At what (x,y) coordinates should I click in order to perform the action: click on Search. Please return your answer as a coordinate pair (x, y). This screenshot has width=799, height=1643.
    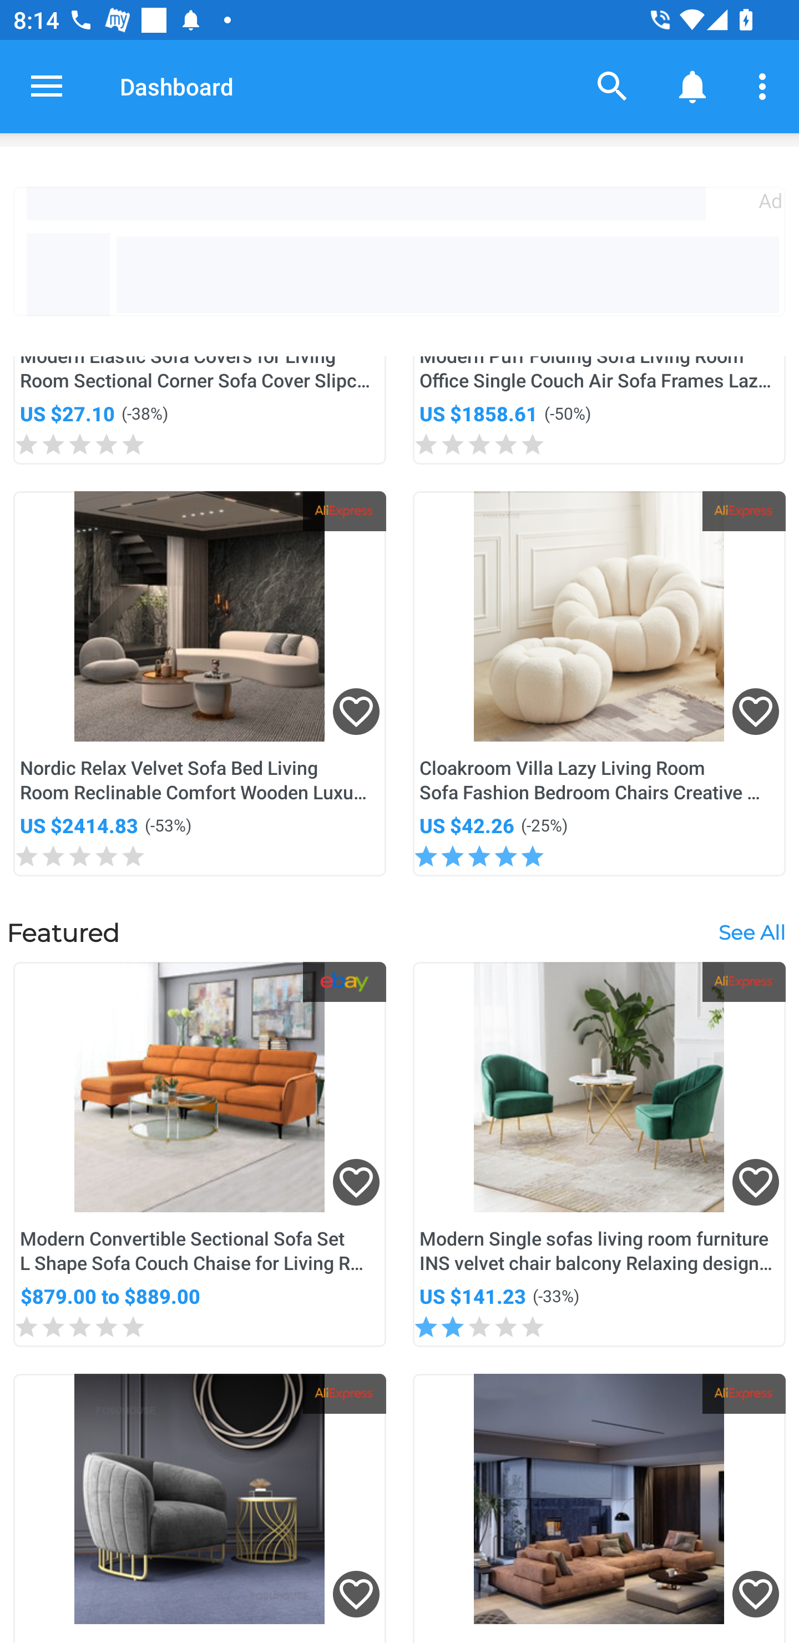
    Looking at the image, I should click on (613, 85).